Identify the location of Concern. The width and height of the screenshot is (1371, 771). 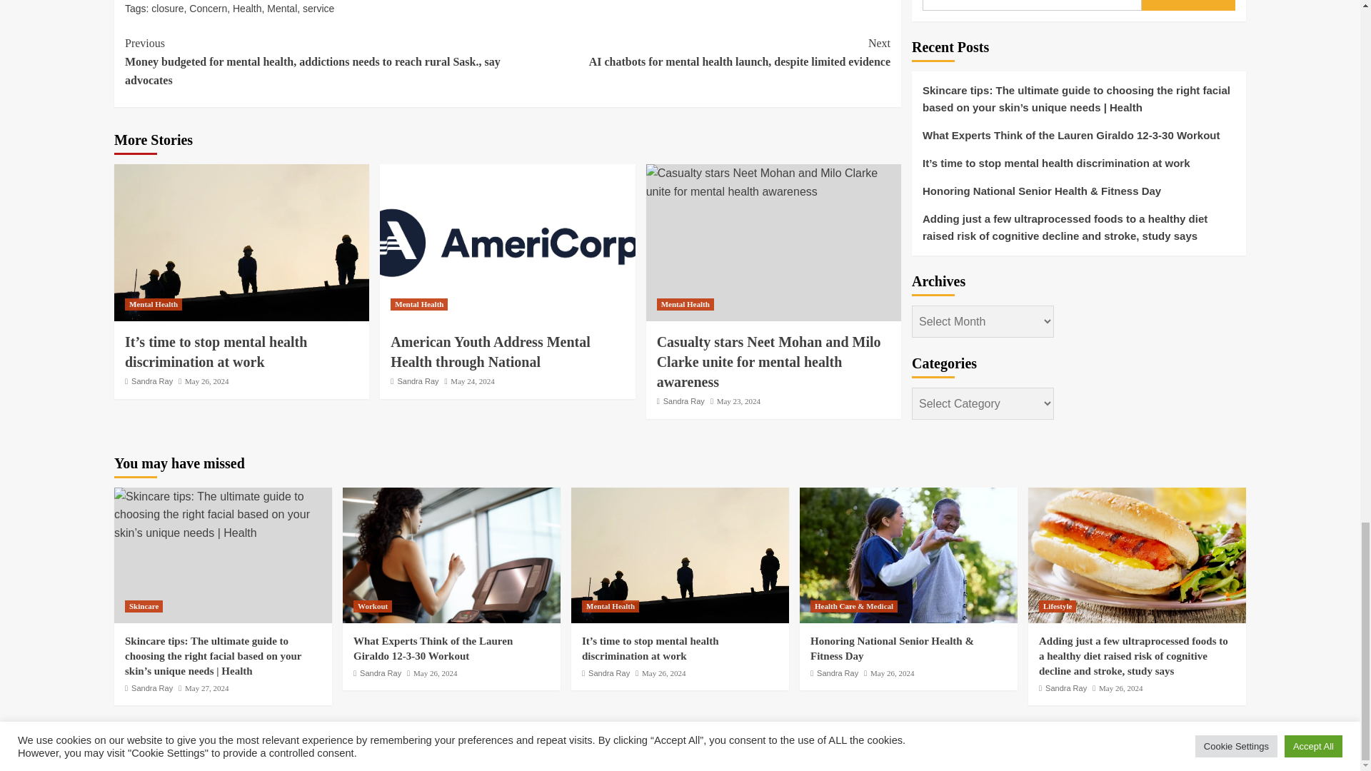
(208, 9).